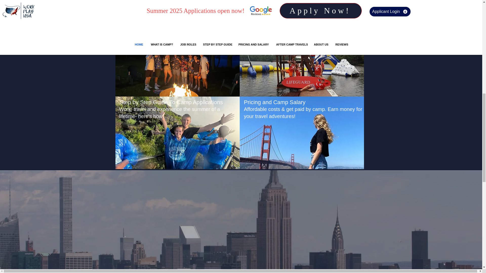 This screenshot has height=273, width=486. Describe the element at coordinates (301, 41) in the screenshot. I see `There is a job for everyone at camp, no experience required!` at that location.